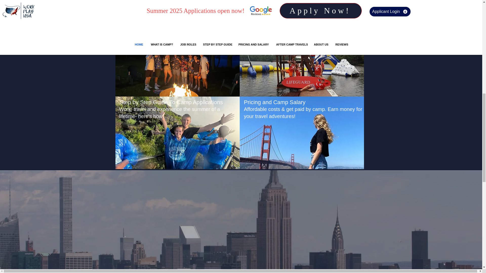 This screenshot has height=273, width=486. Describe the element at coordinates (301, 41) in the screenshot. I see `There is a job for everyone at camp, no experience required!` at that location.